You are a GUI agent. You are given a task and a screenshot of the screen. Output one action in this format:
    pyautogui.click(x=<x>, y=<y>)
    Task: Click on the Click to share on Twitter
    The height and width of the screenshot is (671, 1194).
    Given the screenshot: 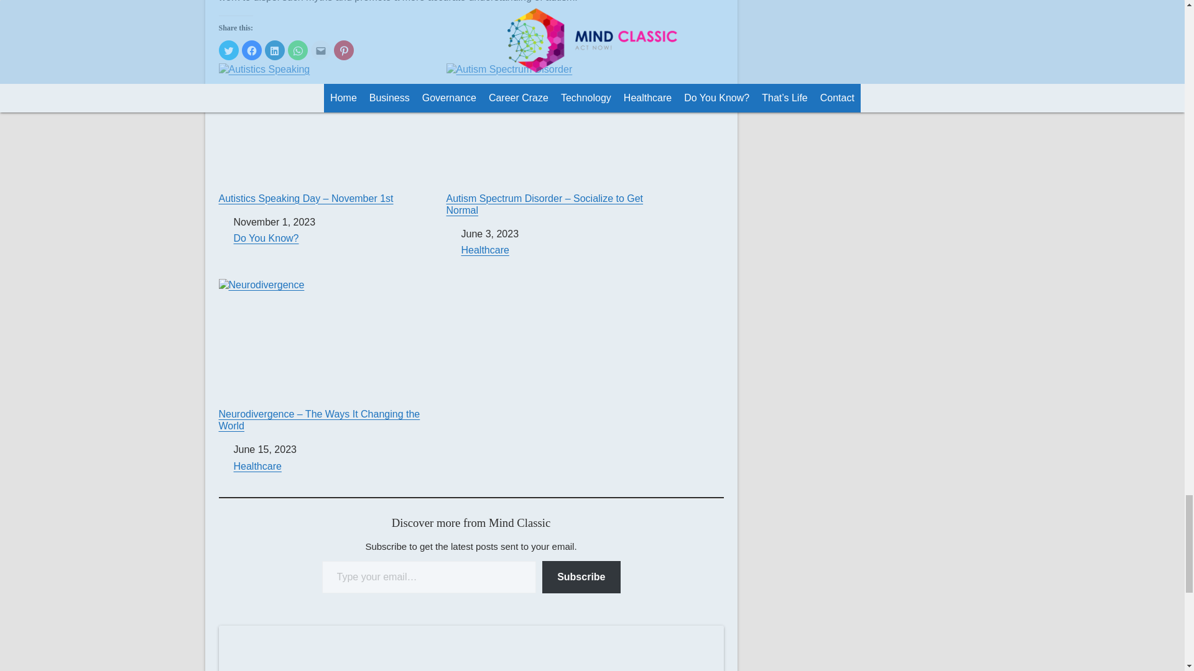 What is the action you would take?
    pyautogui.click(x=229, y=50)
    